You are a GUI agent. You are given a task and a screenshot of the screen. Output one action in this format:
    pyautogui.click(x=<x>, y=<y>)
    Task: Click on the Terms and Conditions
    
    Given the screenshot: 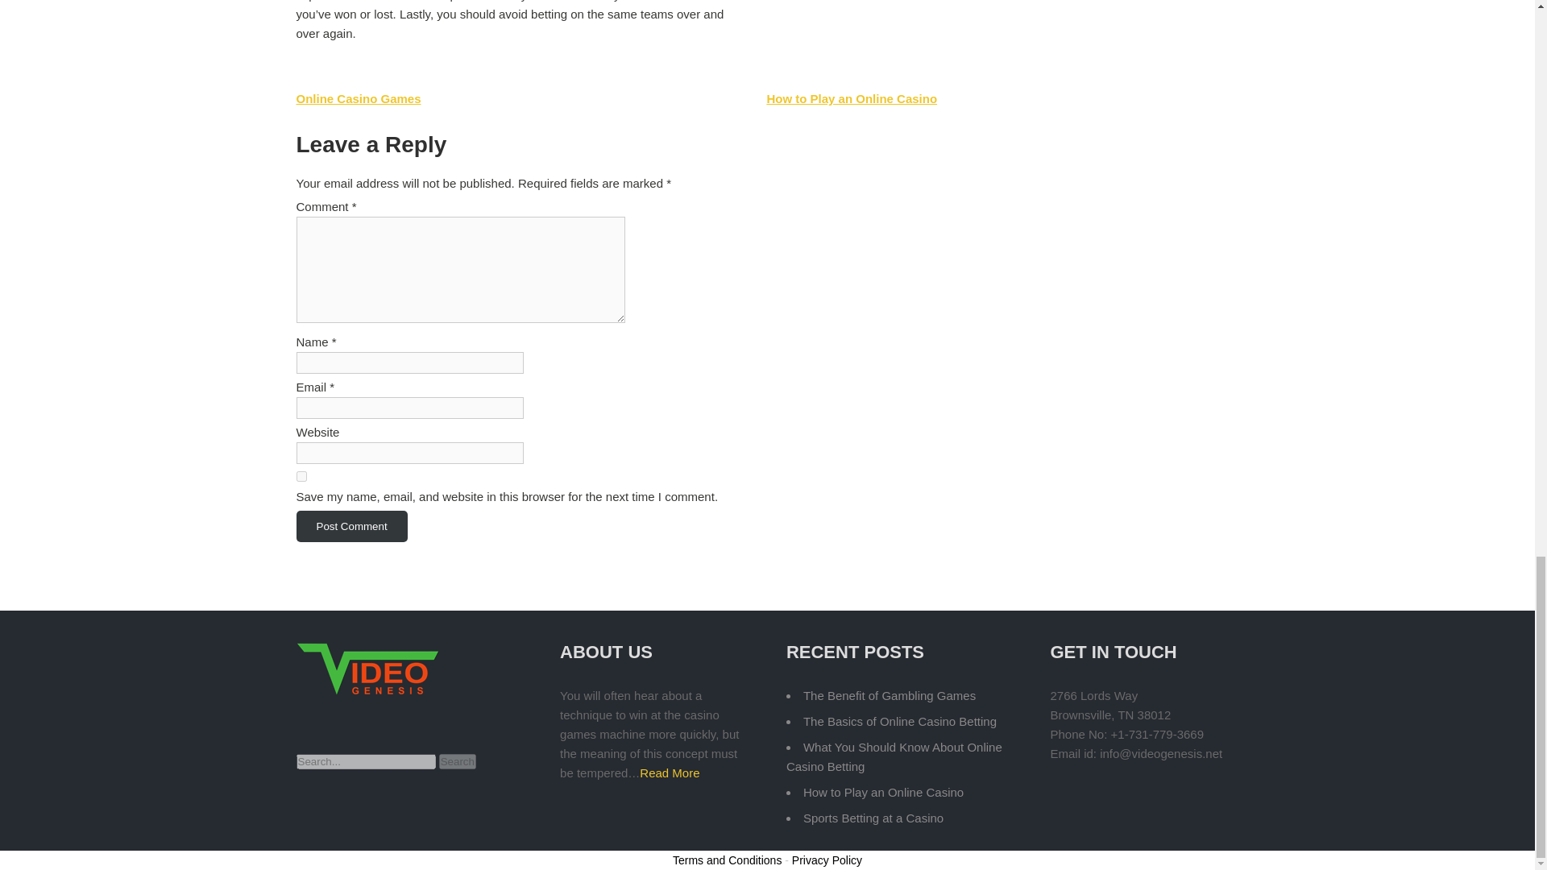 What is the action you would take?
    pyautogui.click(x=727, y=860)
    